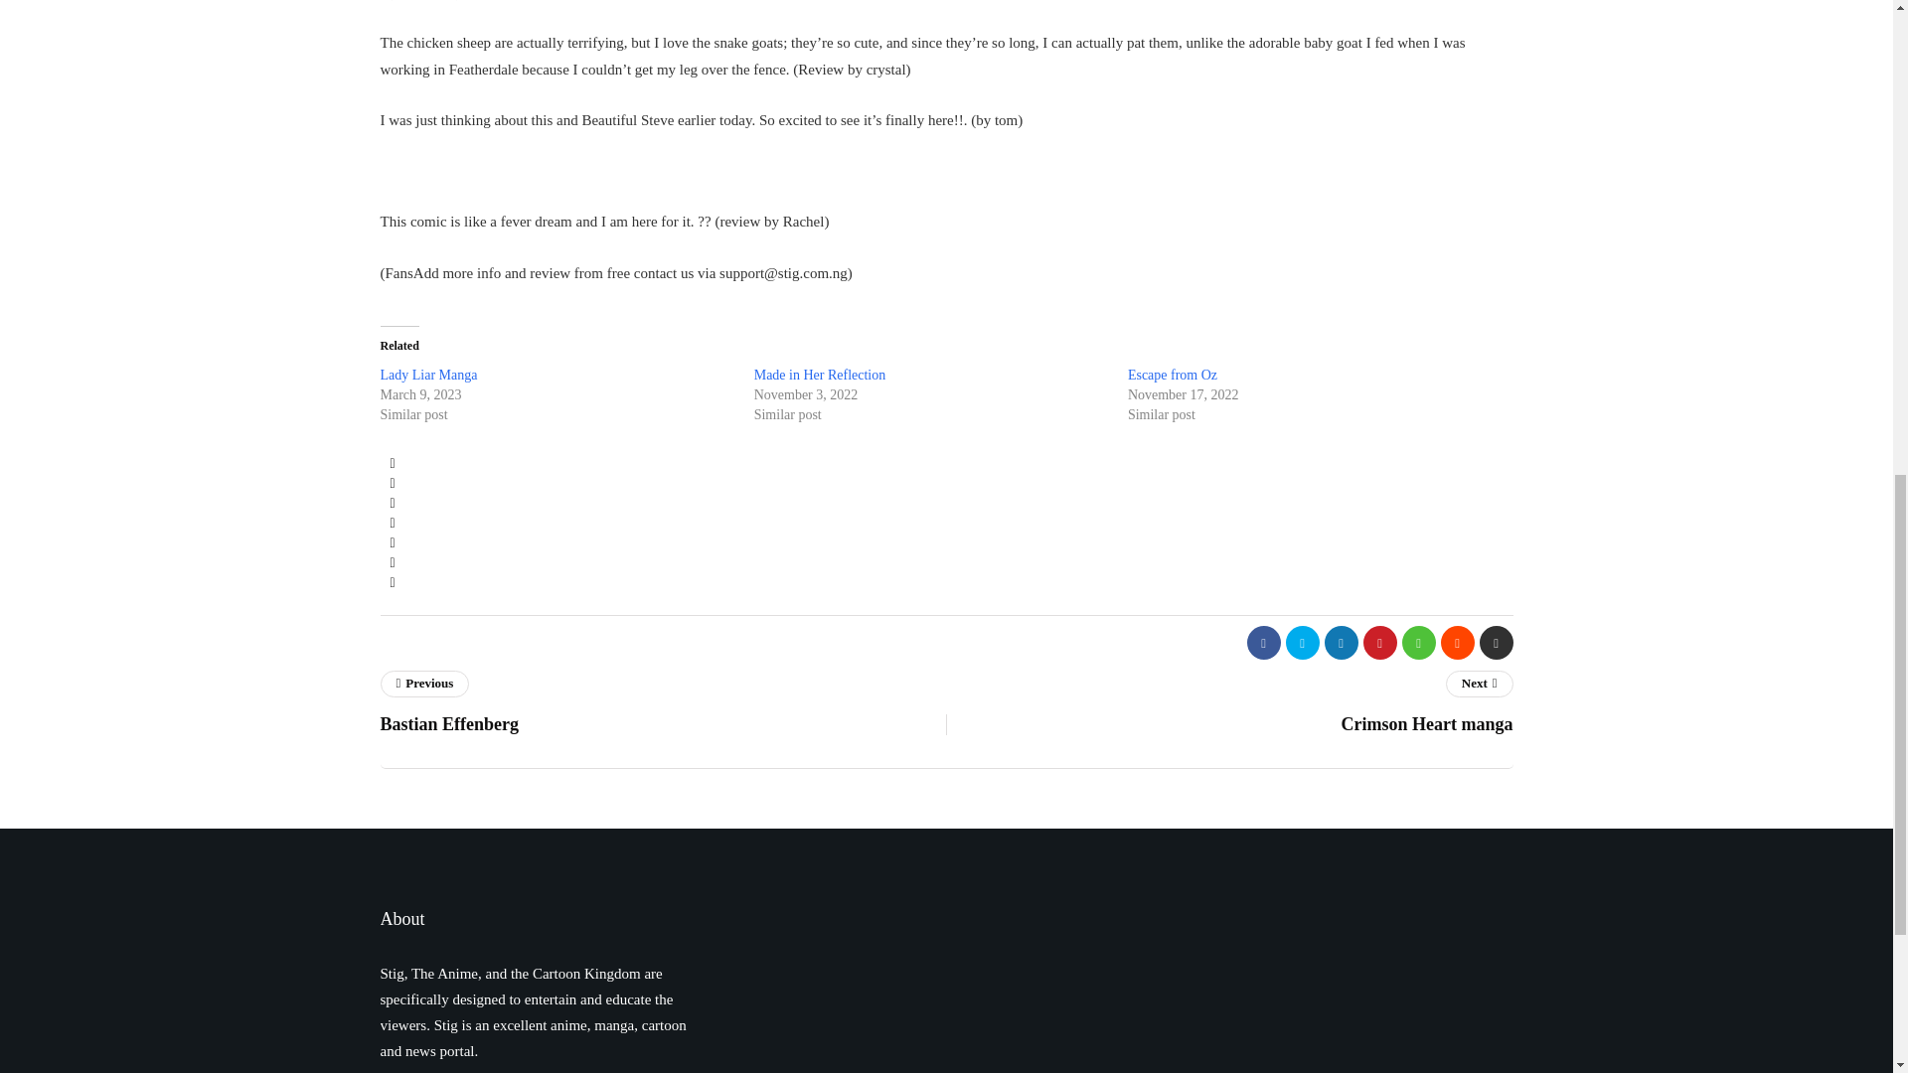 The image size is (1908, 1073). What do you see at coordinates (820, 375) in the screenshot?
I see `Made in Her Reflection` at bounding box center [820, 375].